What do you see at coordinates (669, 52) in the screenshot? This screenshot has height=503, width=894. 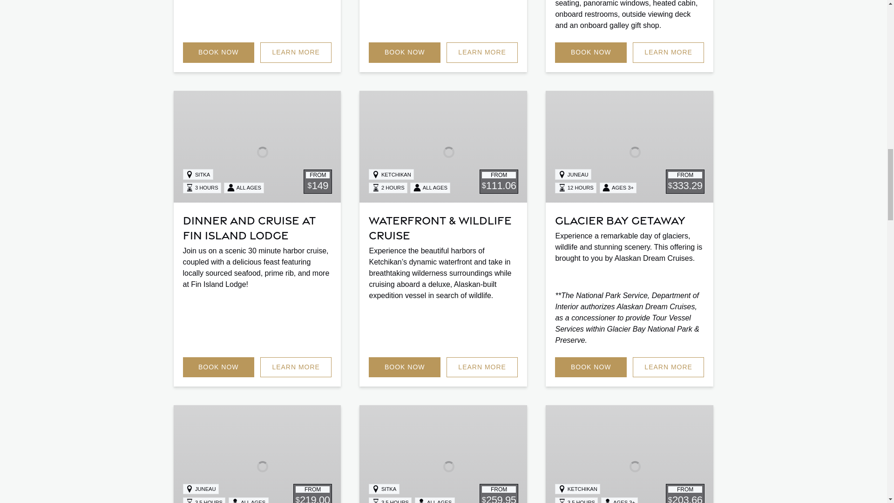 I see `LEARN MORE` at bounding box center [669, 52].